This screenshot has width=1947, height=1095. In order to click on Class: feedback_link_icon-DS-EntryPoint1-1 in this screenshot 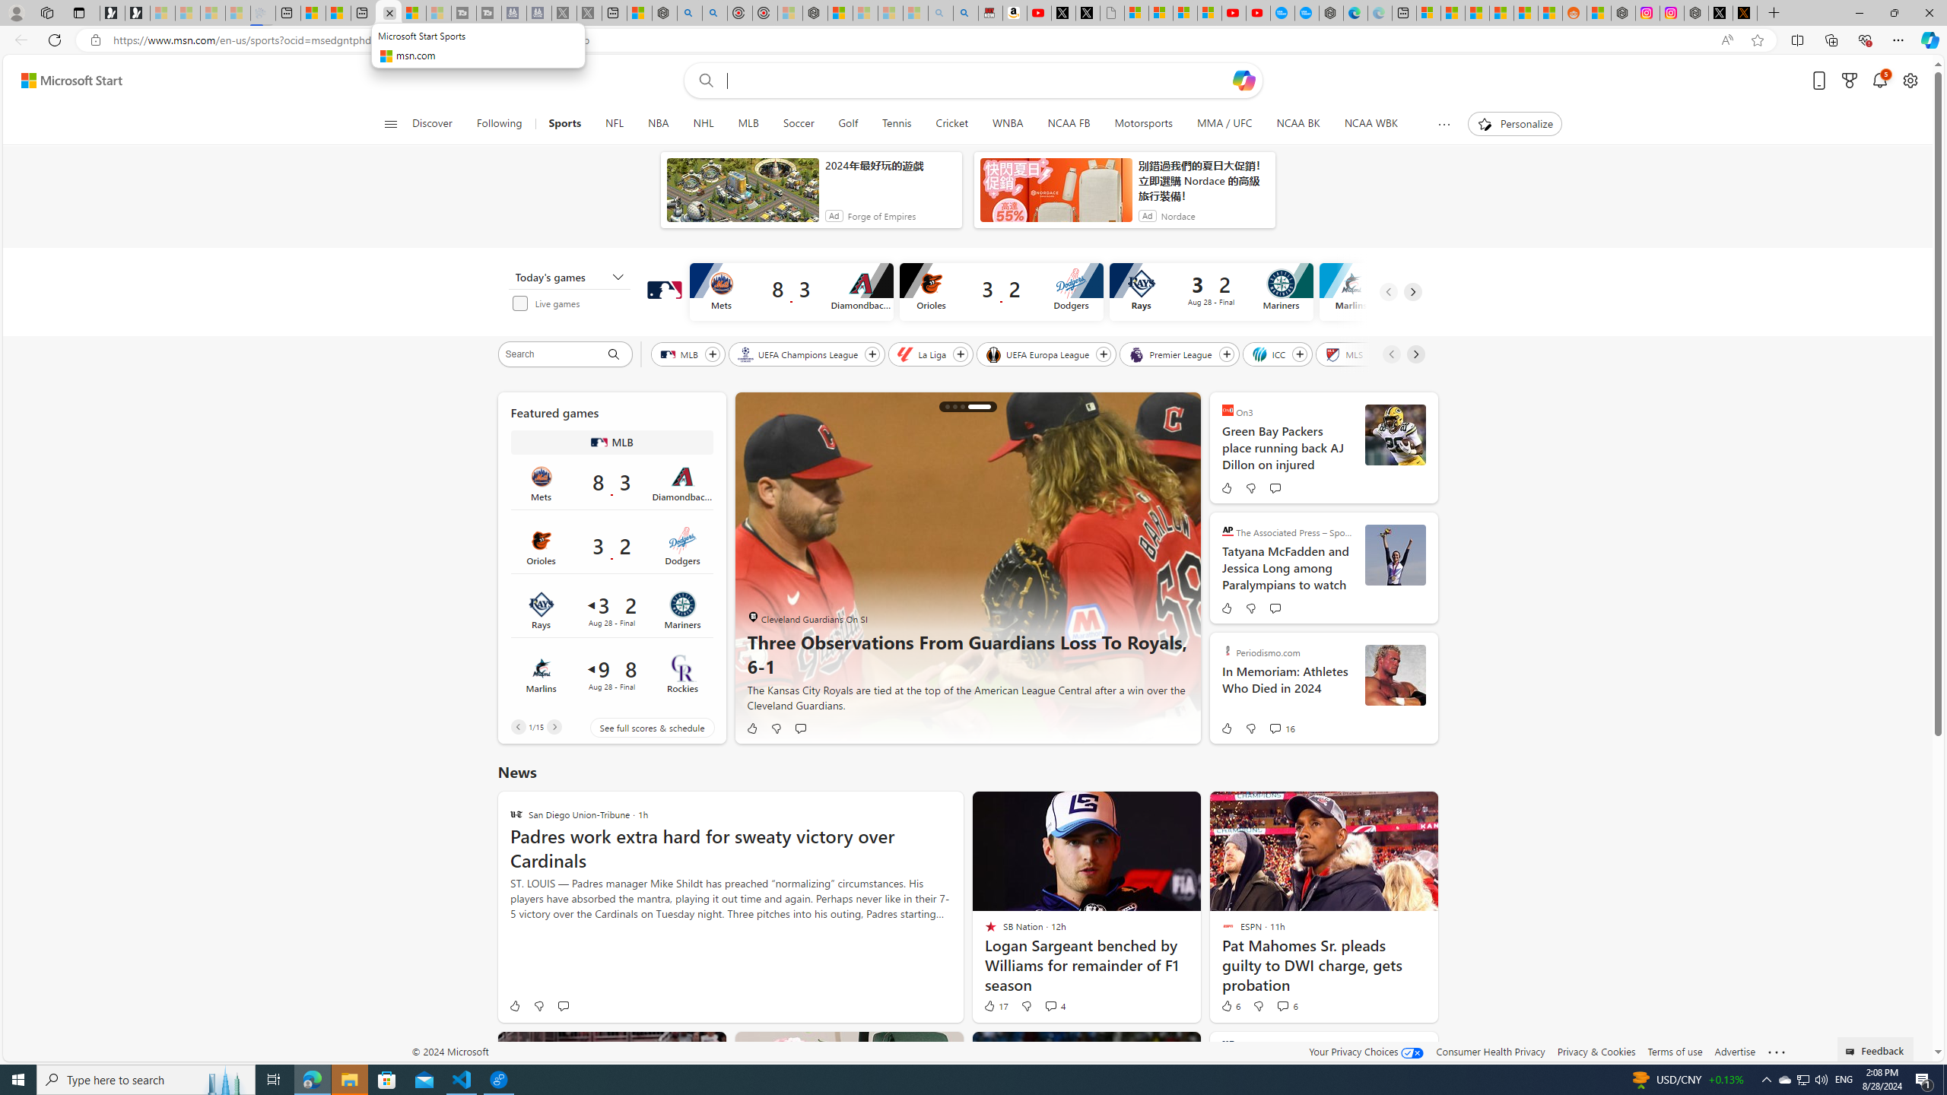, I will do `click(1853, 1052)`.